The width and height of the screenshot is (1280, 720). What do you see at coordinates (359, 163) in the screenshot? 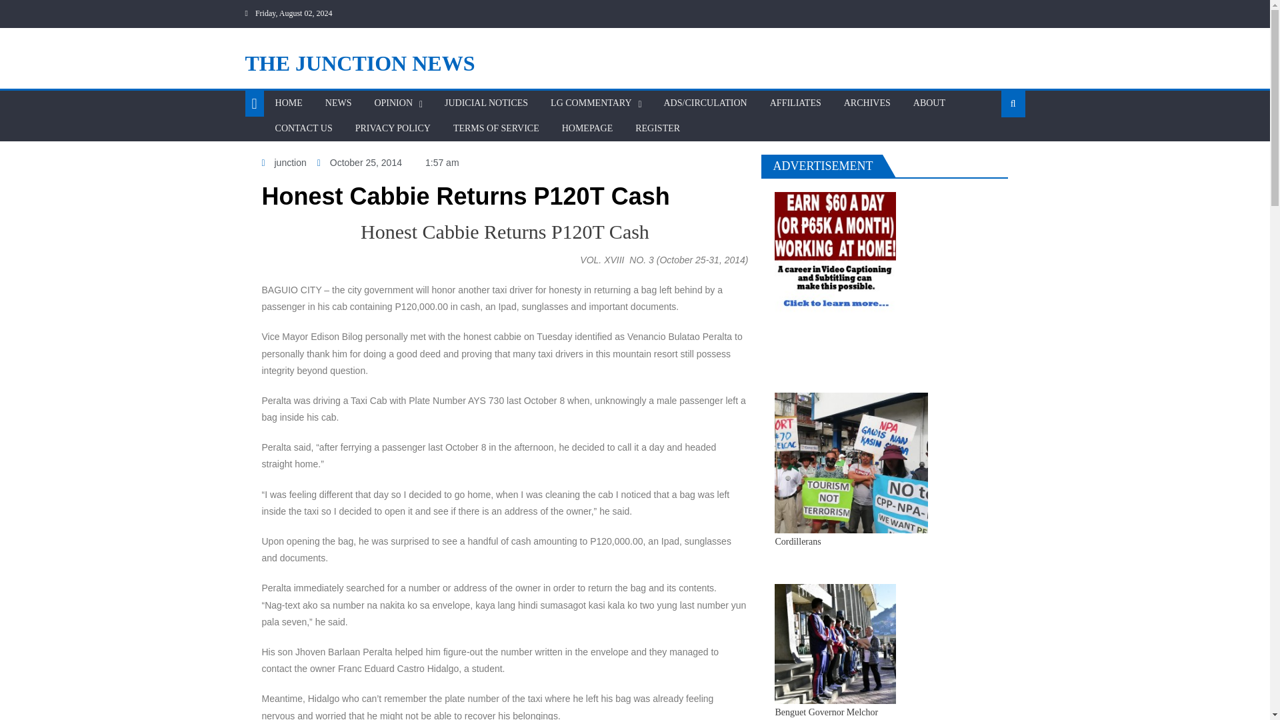
I see `October 25, 2014` at bounding box center [359, 163].